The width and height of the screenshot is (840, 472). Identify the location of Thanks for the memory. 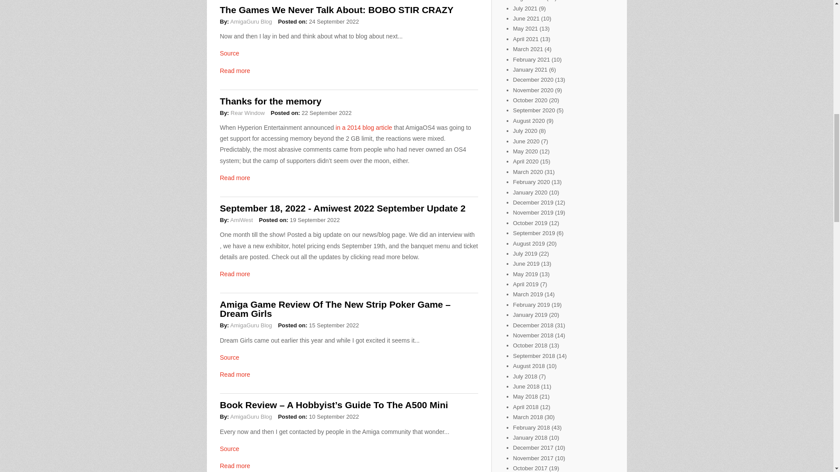
(270, 101).